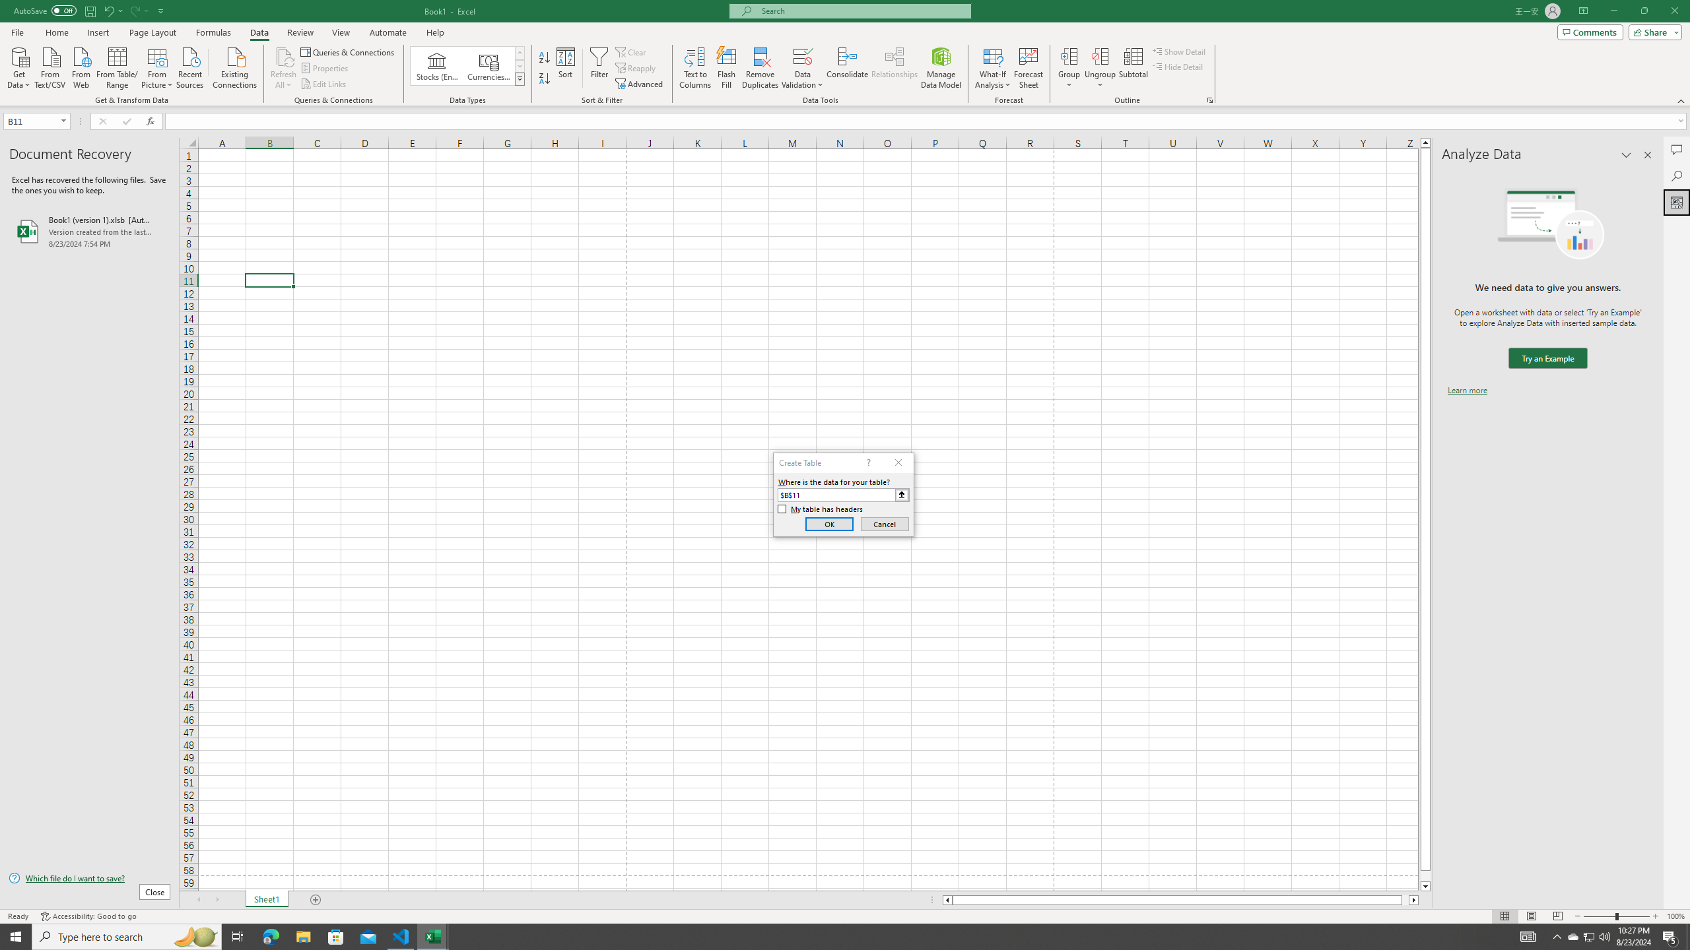 This screenshot has height=950, width=1690. Describe the element at coordinates (1677, 175) in the screenshot. I see `Search` at that location.